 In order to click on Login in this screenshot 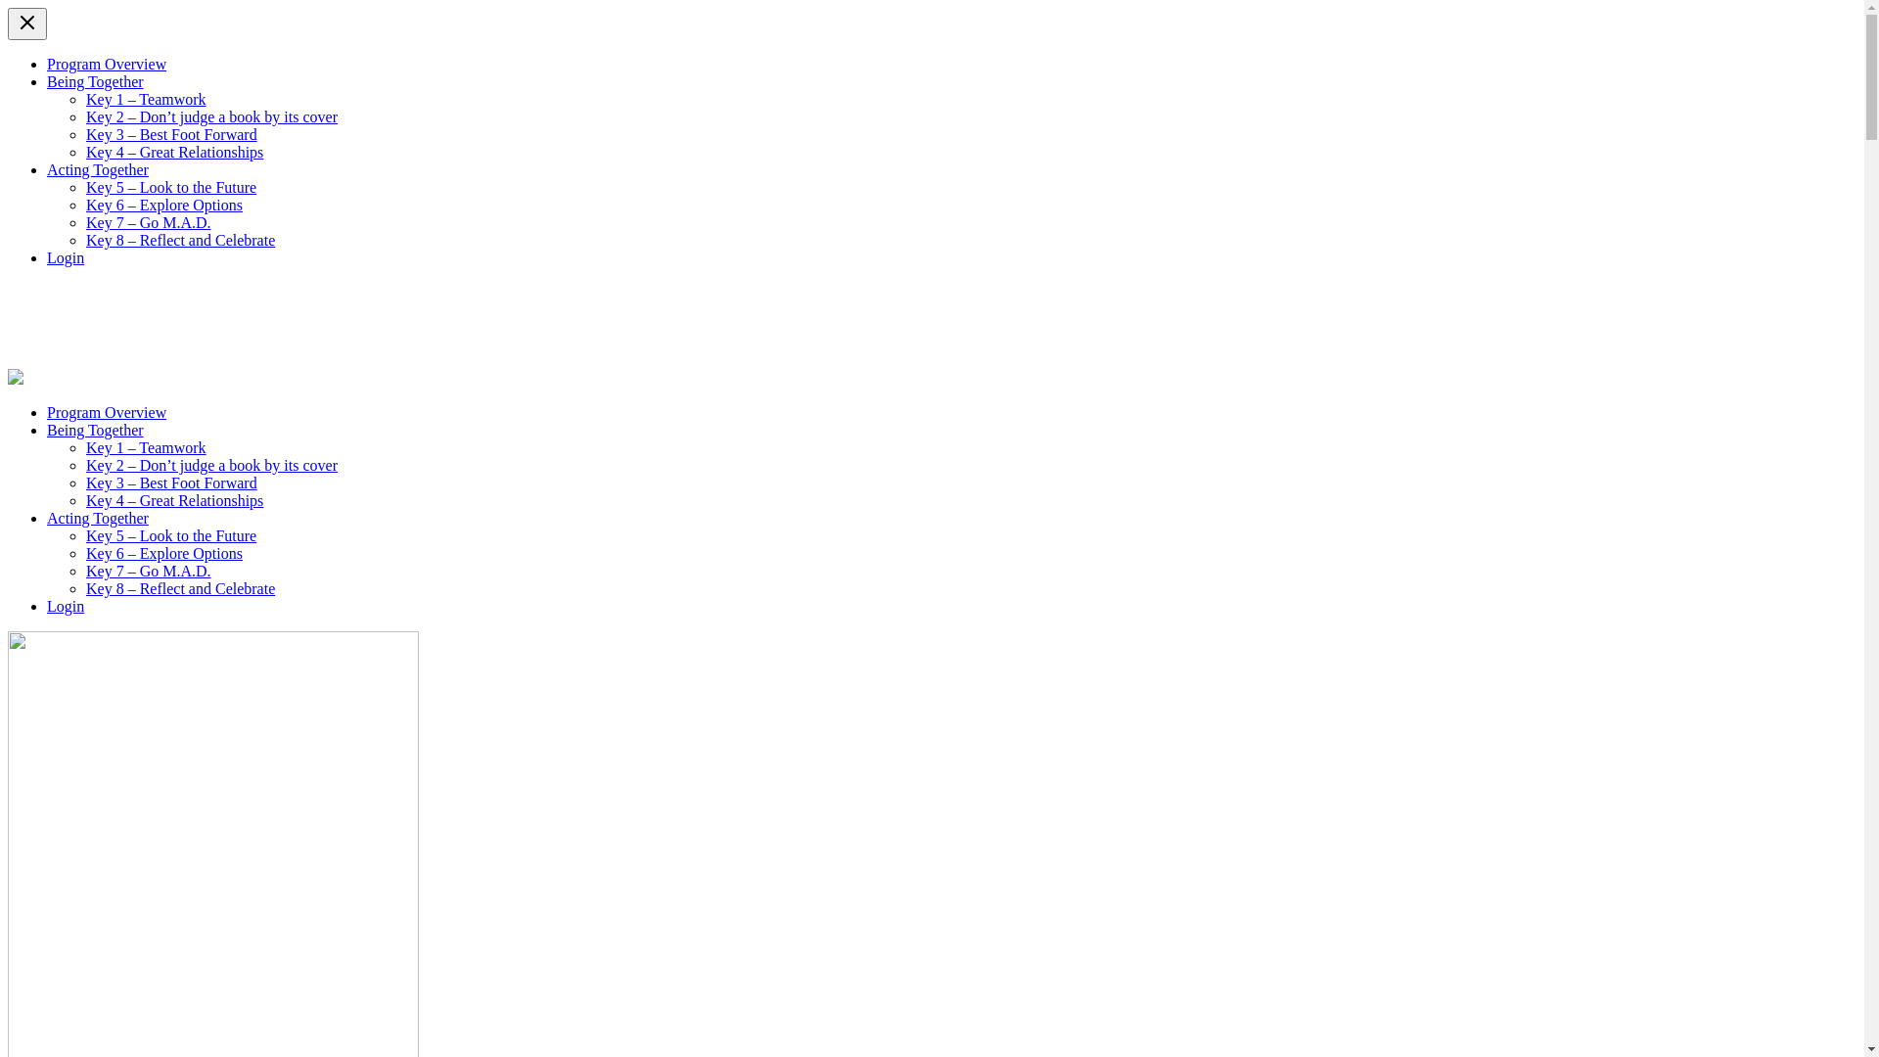, I will do `click(66, 607)`.